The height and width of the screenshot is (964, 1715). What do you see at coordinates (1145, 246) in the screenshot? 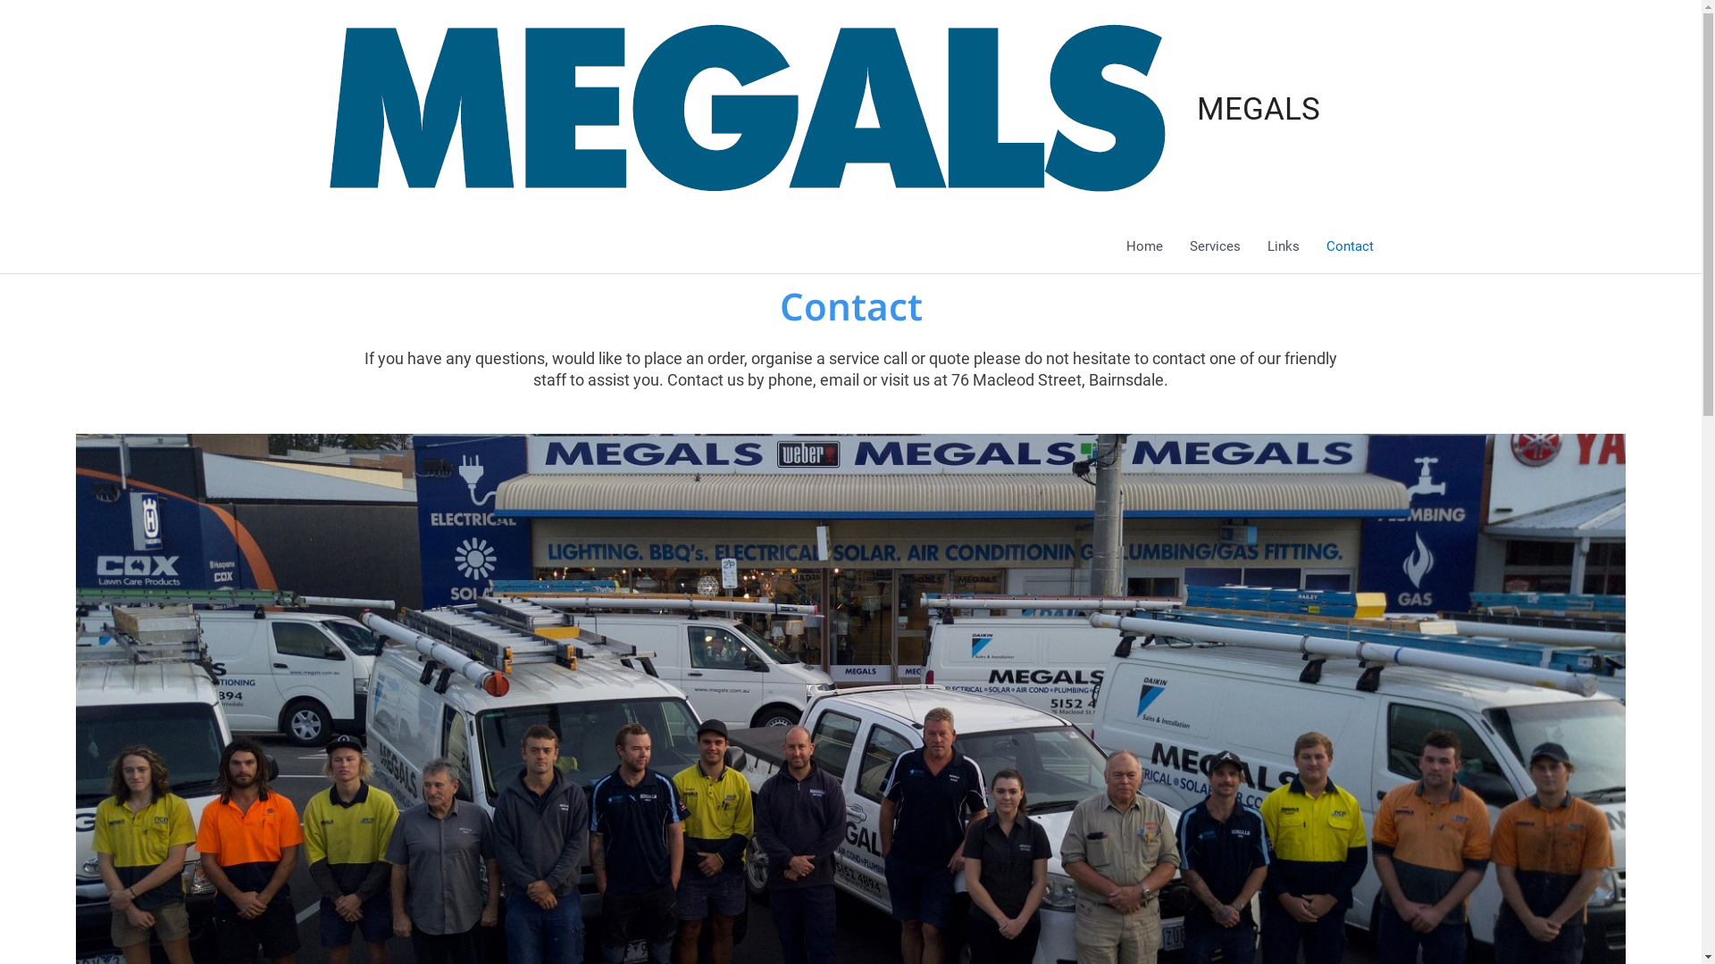
I see `Home` at bounding box center [1145, 246].